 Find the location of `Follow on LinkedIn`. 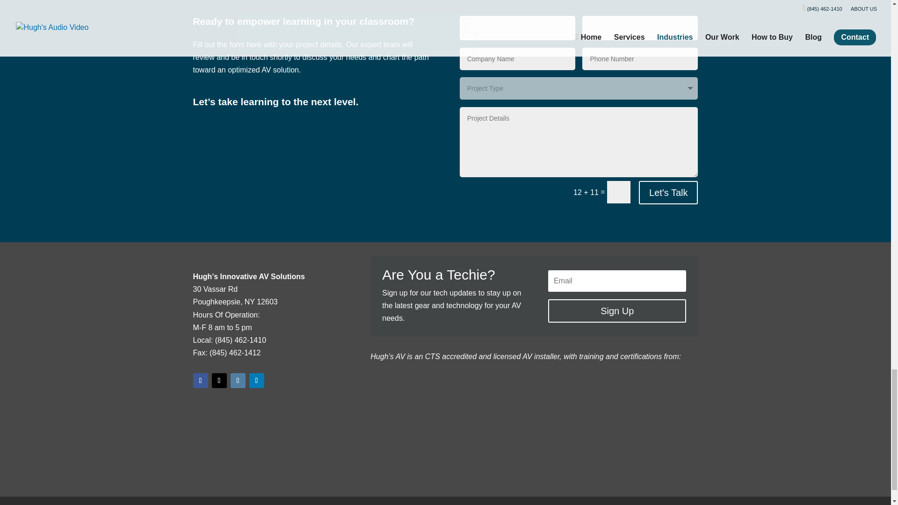

Follow on LinkedIn is located at coordinates (256, 381).